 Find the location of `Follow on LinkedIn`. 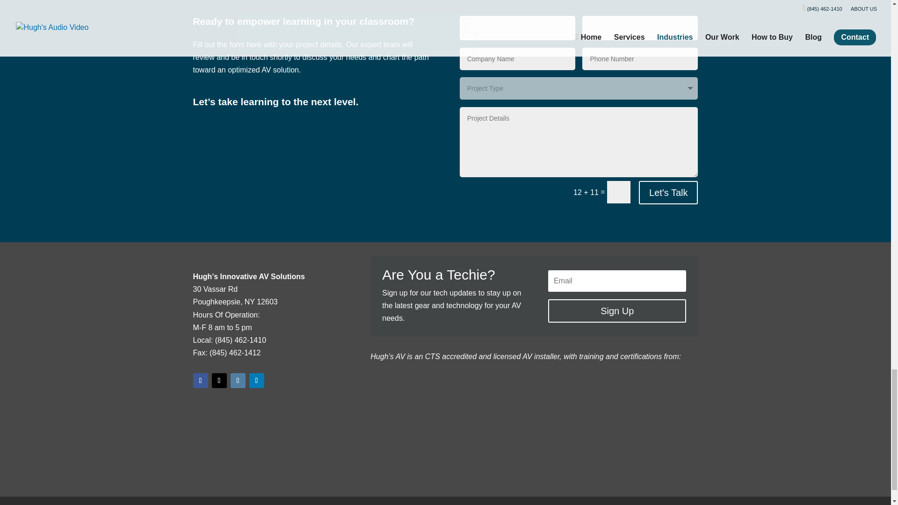

Follow on LinkedIn is located at coordinates (256, 381).